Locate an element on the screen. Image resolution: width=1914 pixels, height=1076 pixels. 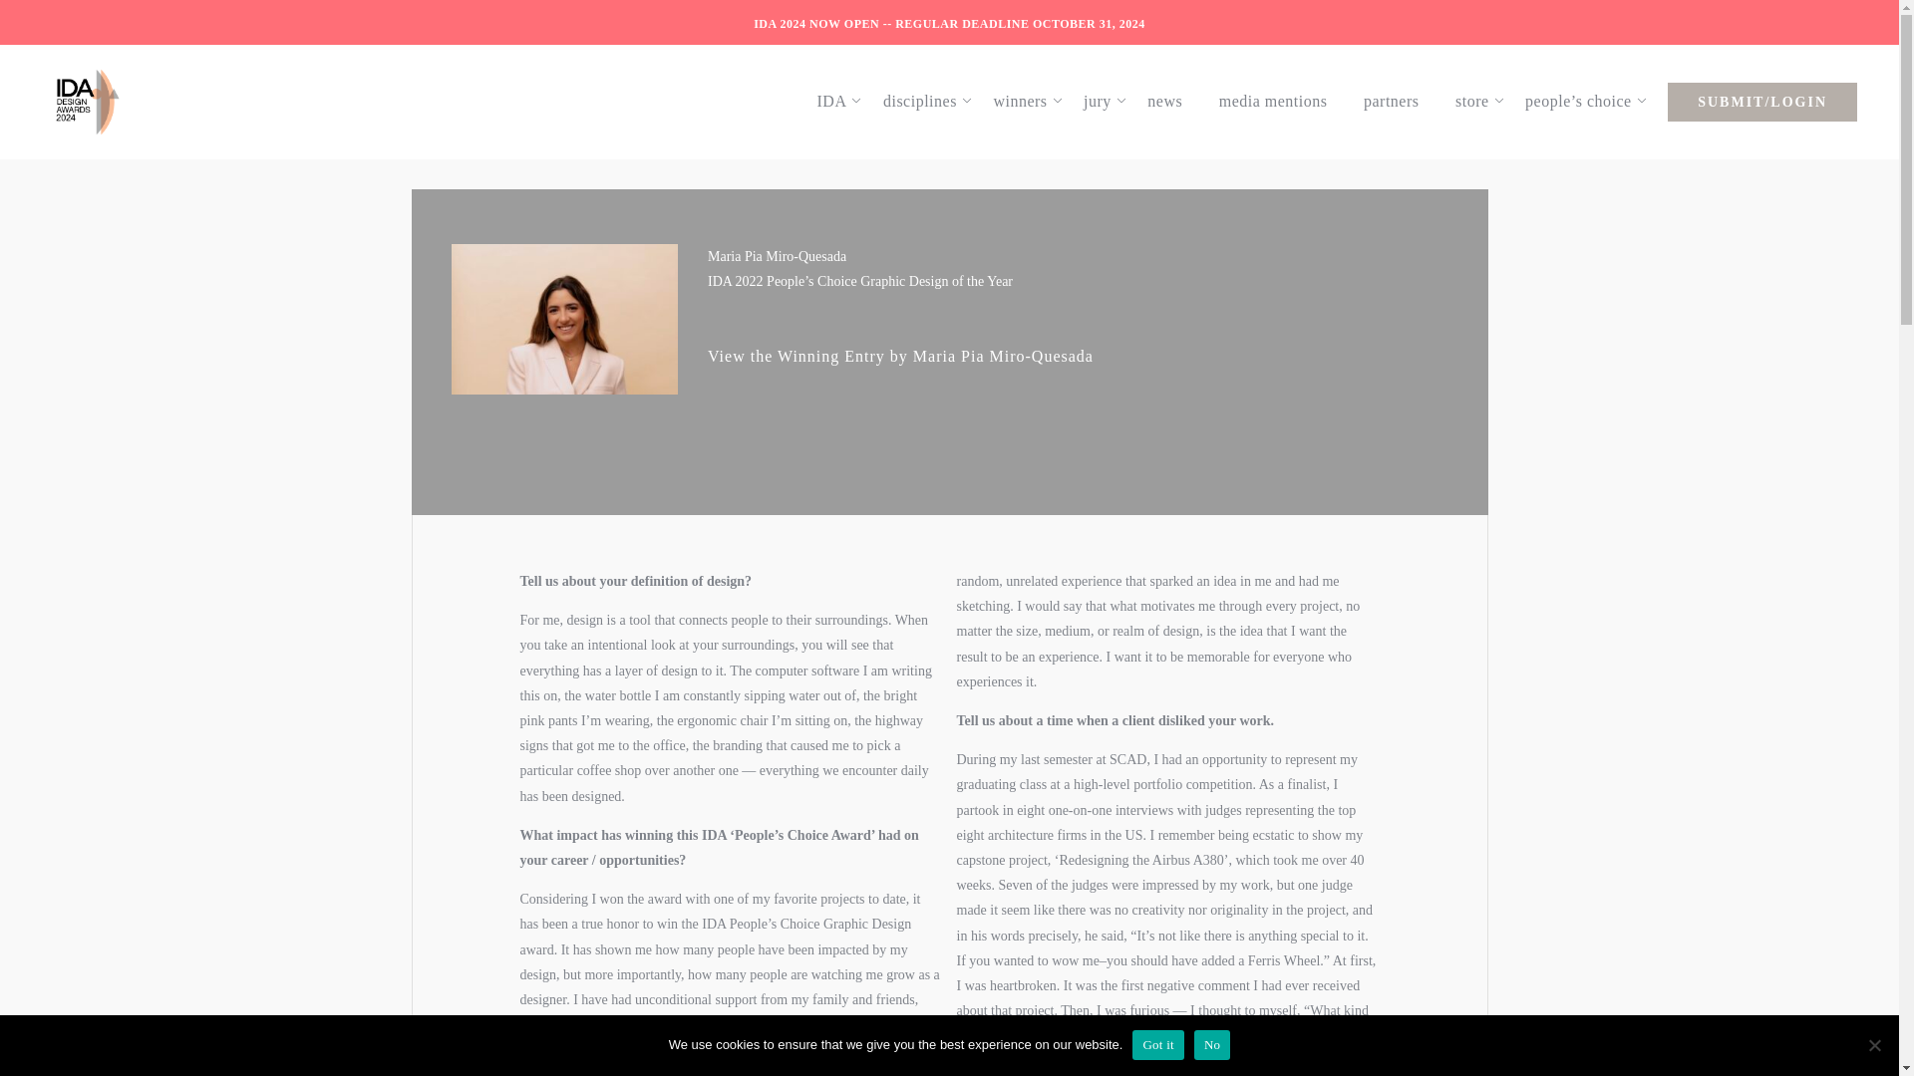
news is located at coordinates (1174, 101).